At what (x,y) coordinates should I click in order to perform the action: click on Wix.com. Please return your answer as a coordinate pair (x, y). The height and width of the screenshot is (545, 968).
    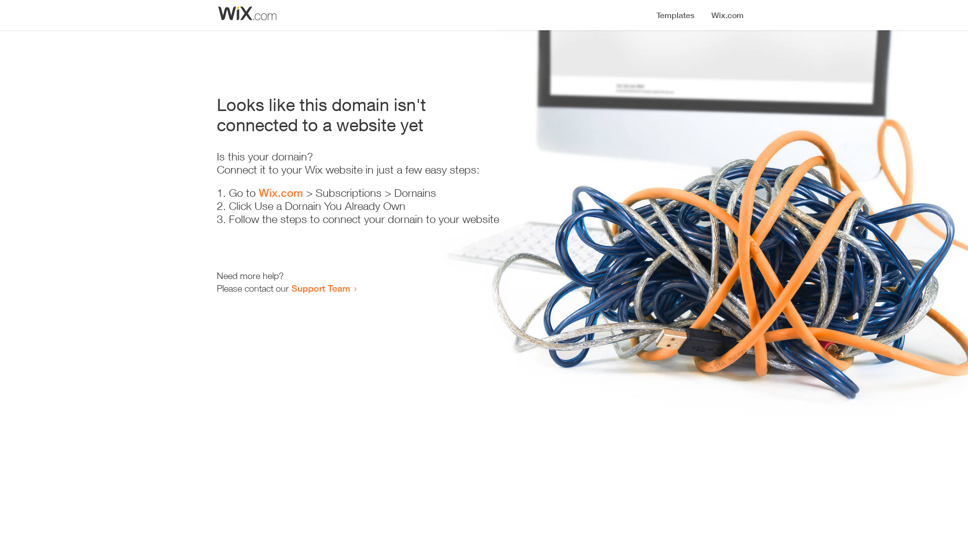
    Looking at the image, I should click on (281, 193).